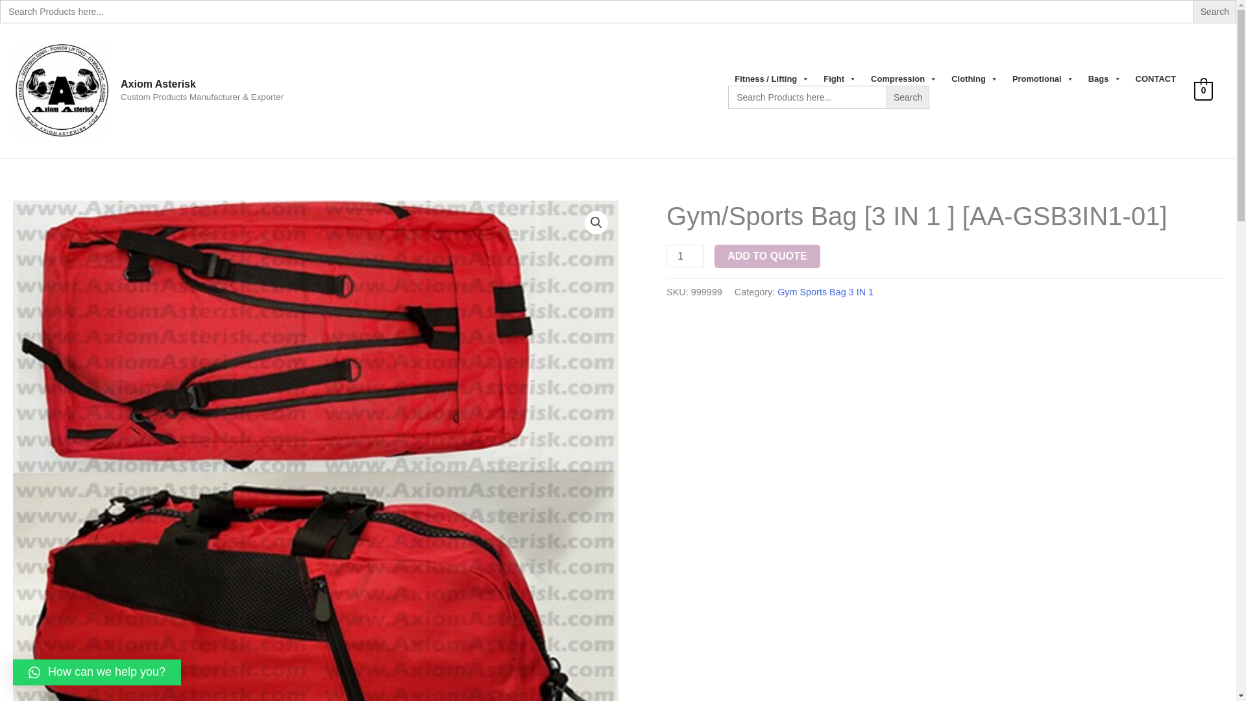 This screenshot has height=701, width=1246. Describe the element at coordinates (685, 256) in the screenshot. I see `1` at that location.